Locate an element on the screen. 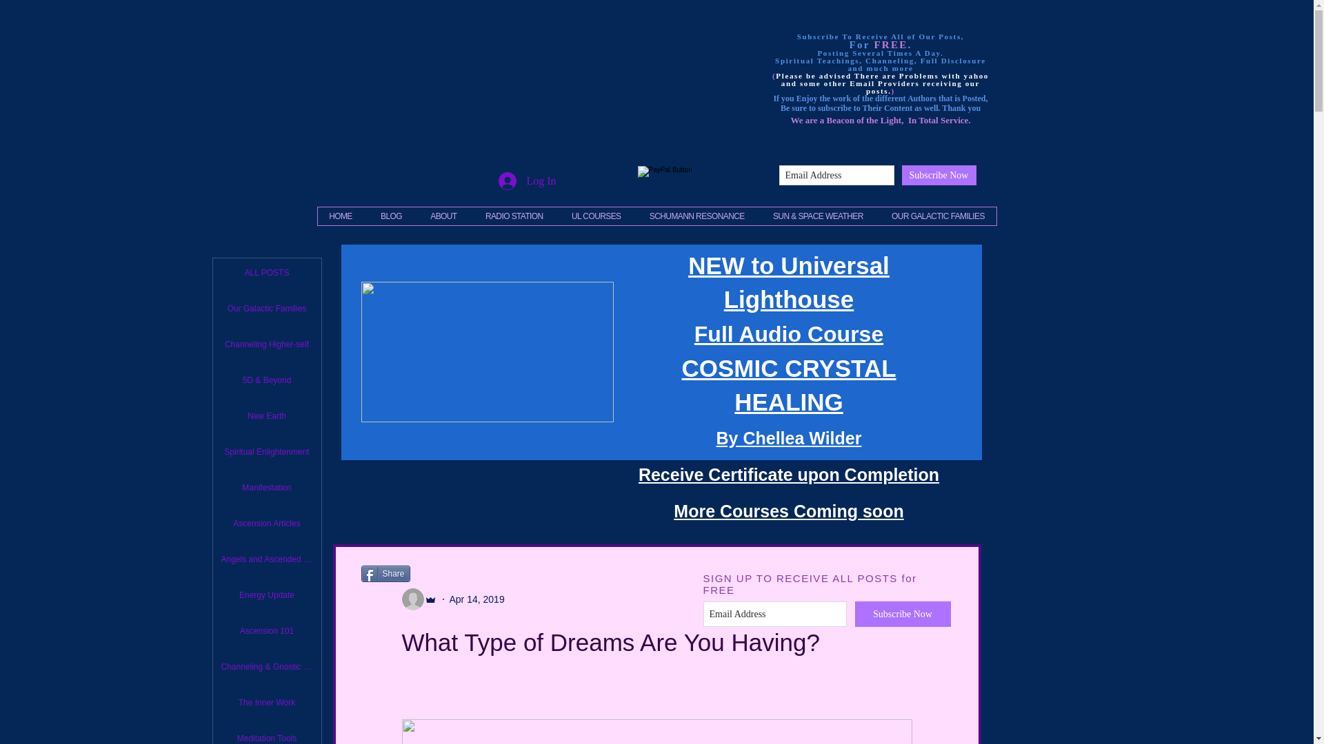 The width and height of the screenshot is (1324, 744). Channeling Higher-self is located at coordinates (266, 344).